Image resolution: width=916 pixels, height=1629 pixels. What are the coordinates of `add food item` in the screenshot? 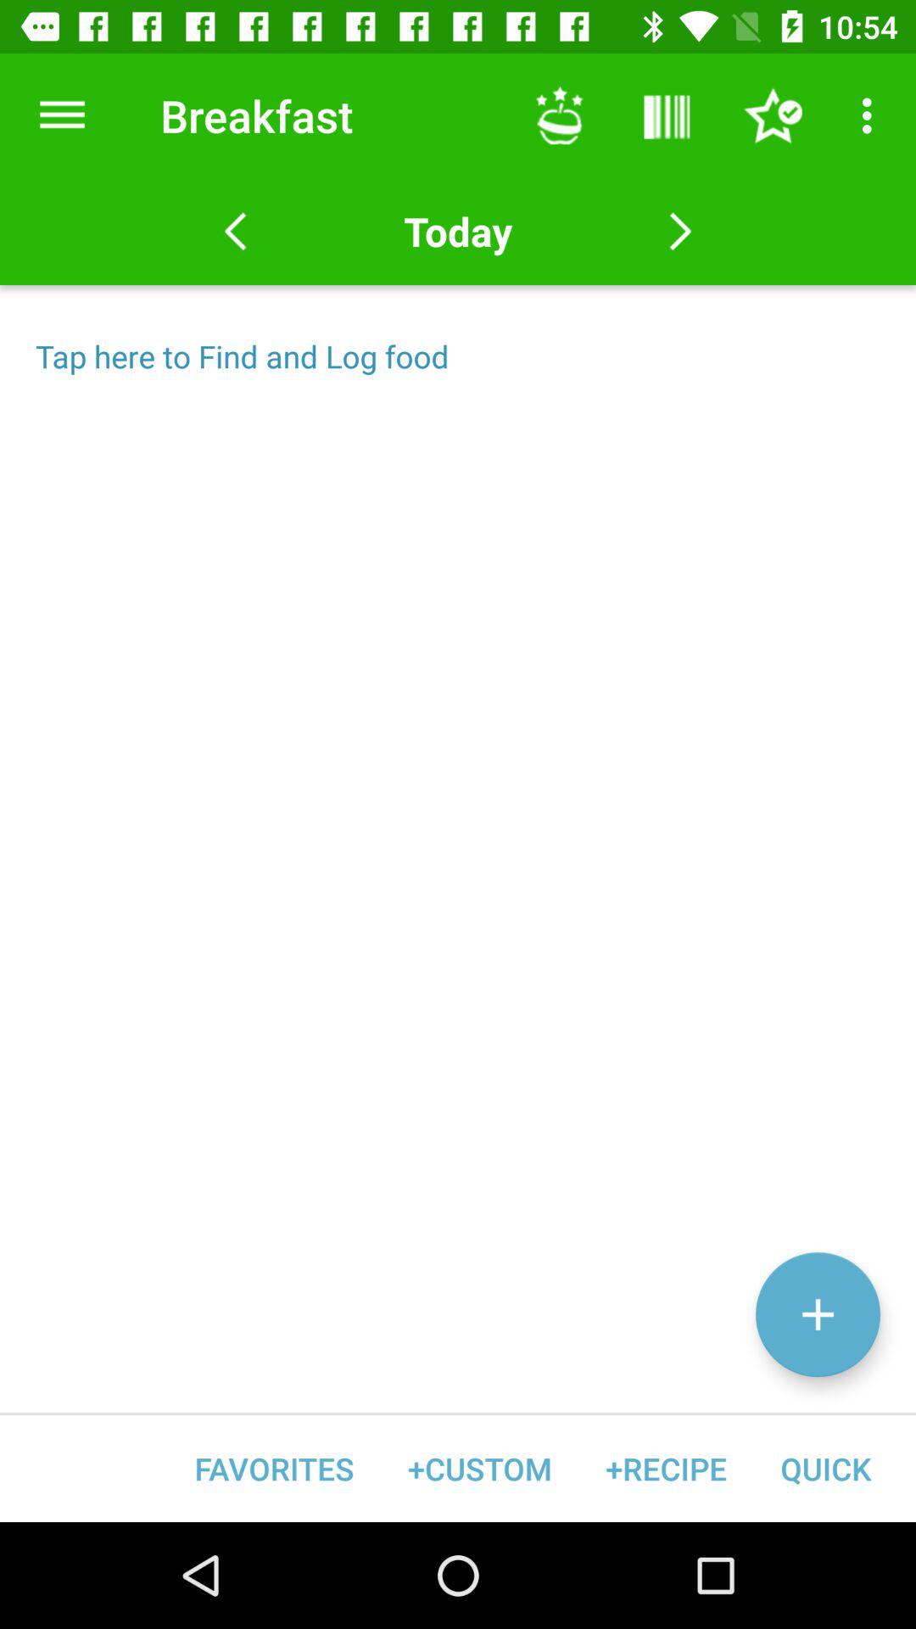 It's located at (818, 1315).